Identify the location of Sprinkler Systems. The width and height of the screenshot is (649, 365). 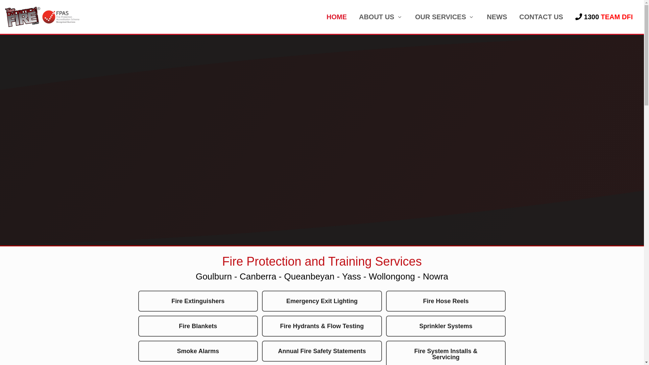
(446, 326).